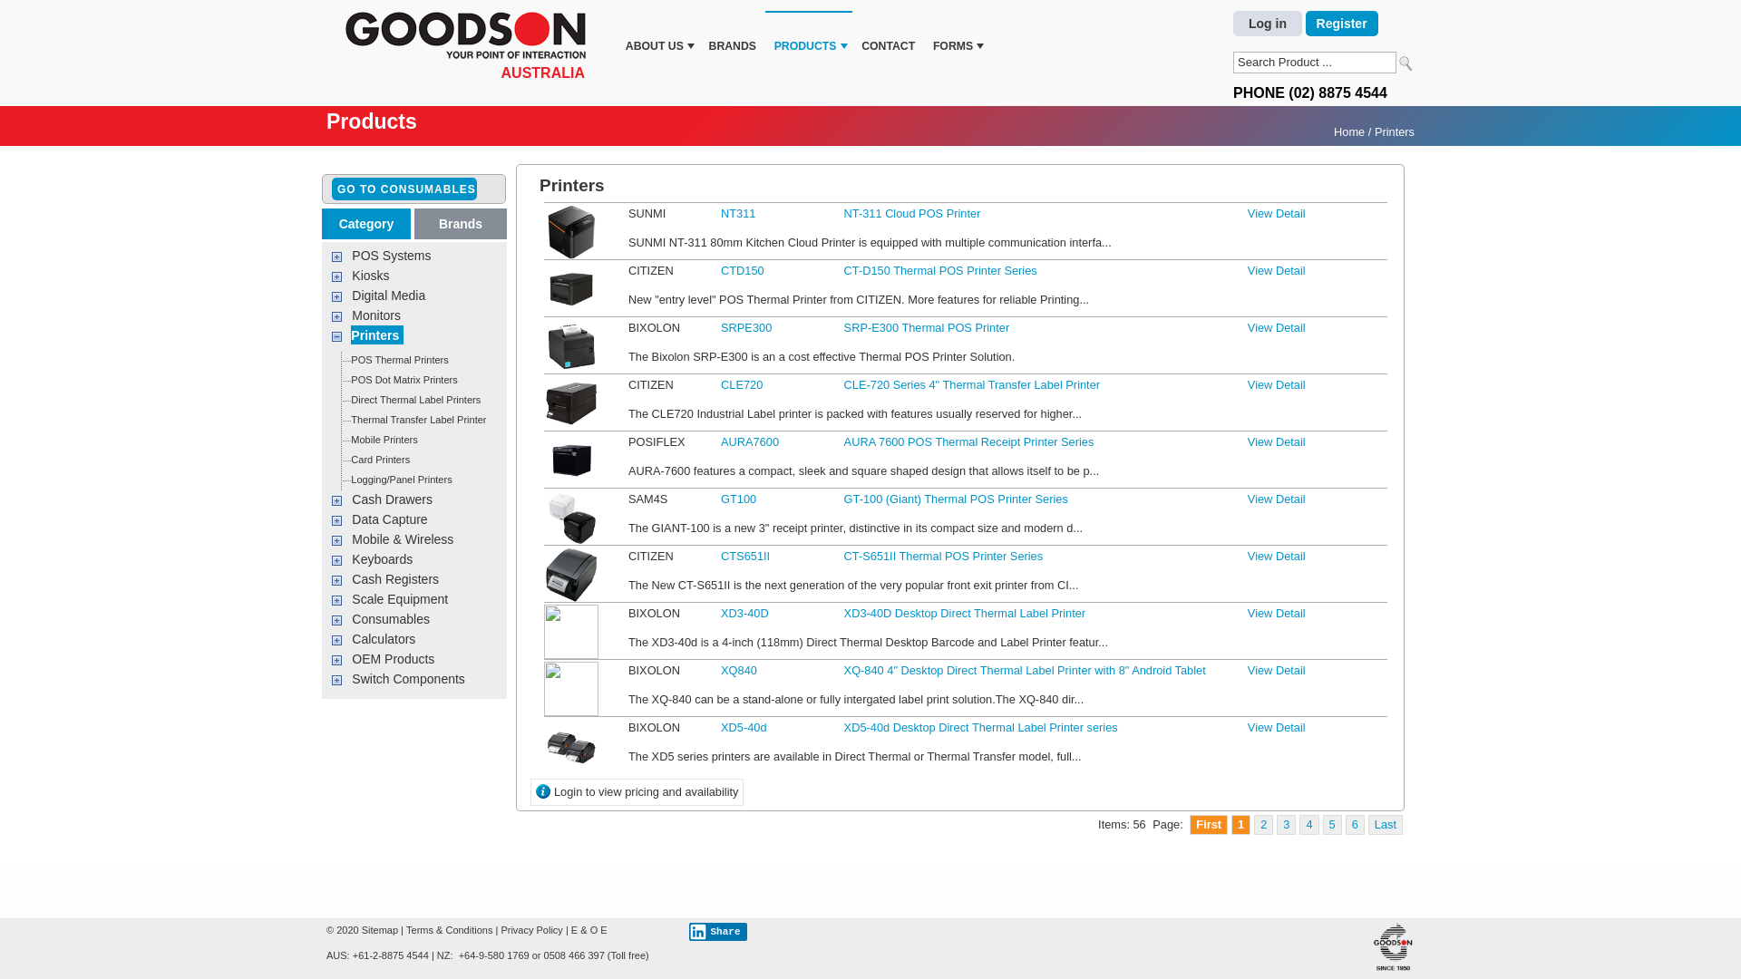 This screenshot has height=979, width=1741. I want to click on CT-S651II Thermal POS Printer Series, so click(944, 557).